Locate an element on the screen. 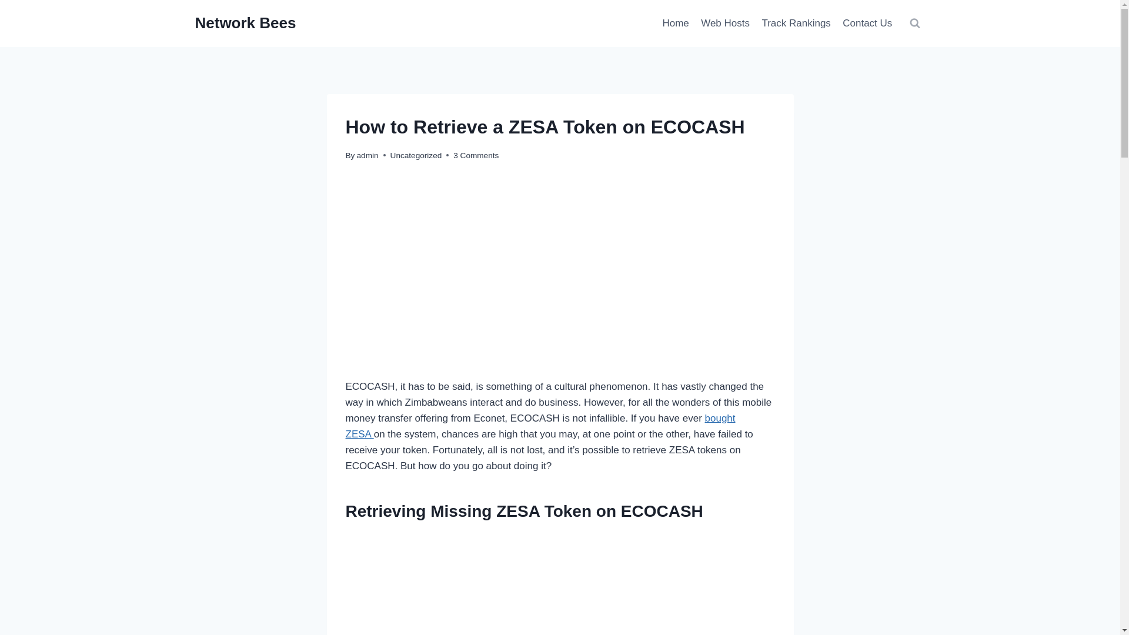 The width and height of the screenshot is (1129, 635). bought ZESA  is located at coordinates (540, 426).